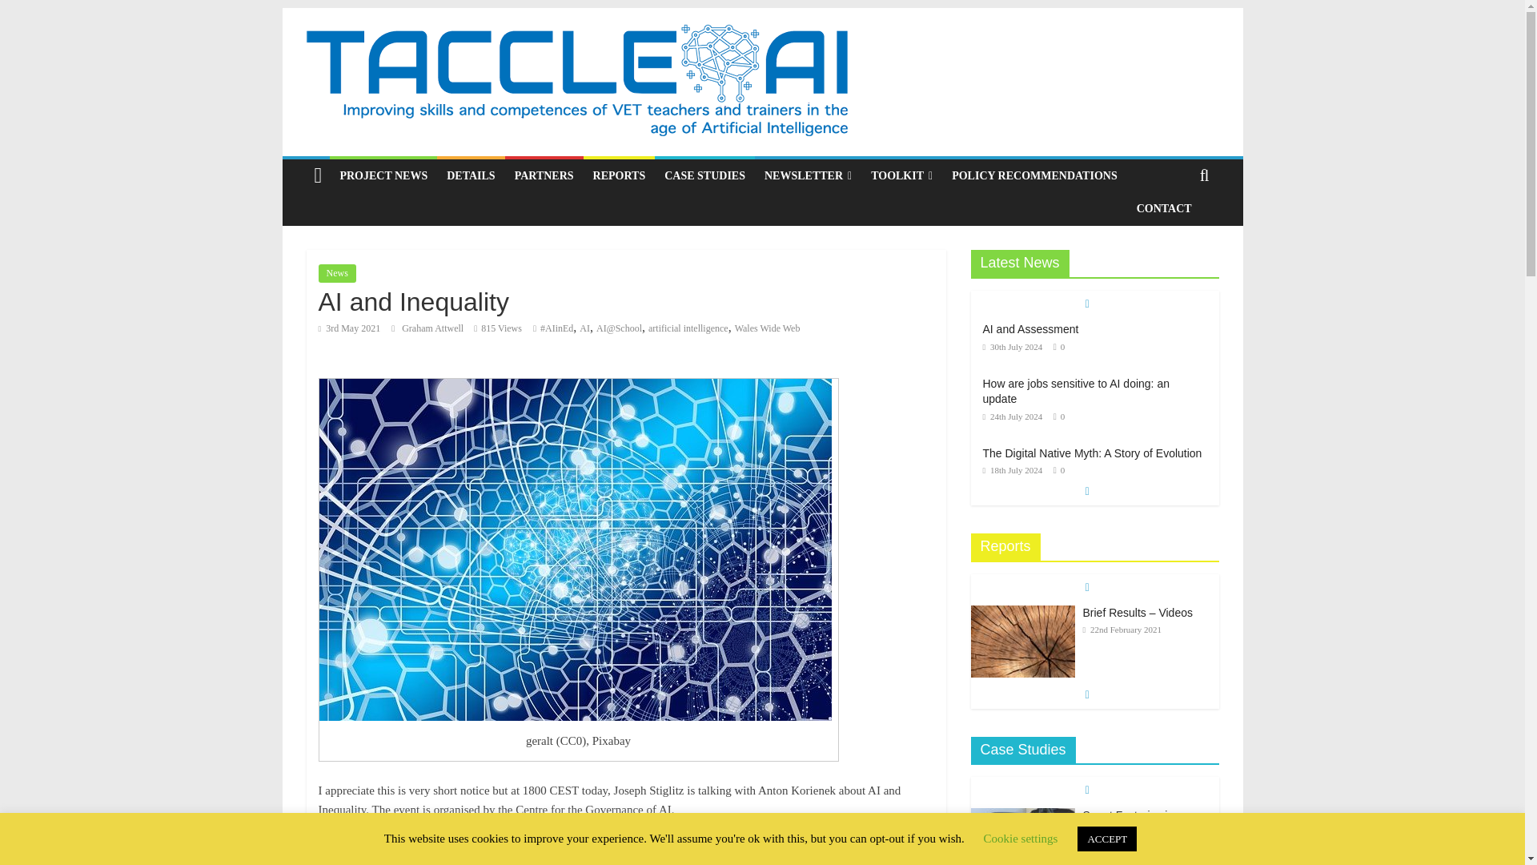 Image resolution: width=1537 pixels, height=865 pixels. I want to click on webpage, so click(396, 841).